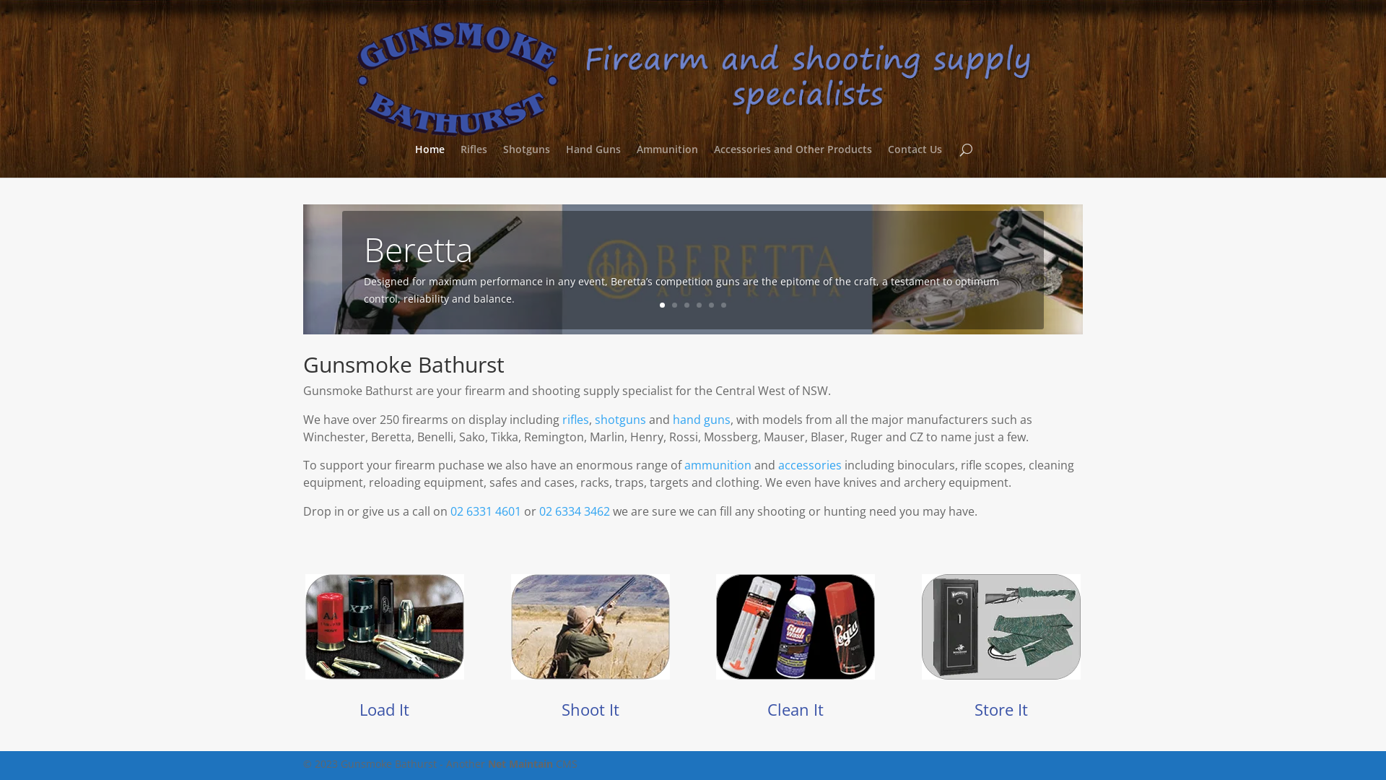 The width and height of the screenshot is (1386, 780). What do you see at coordinates (474, 161) in the screenshot?
I see `Rifles` at bounding box center [474, 161].